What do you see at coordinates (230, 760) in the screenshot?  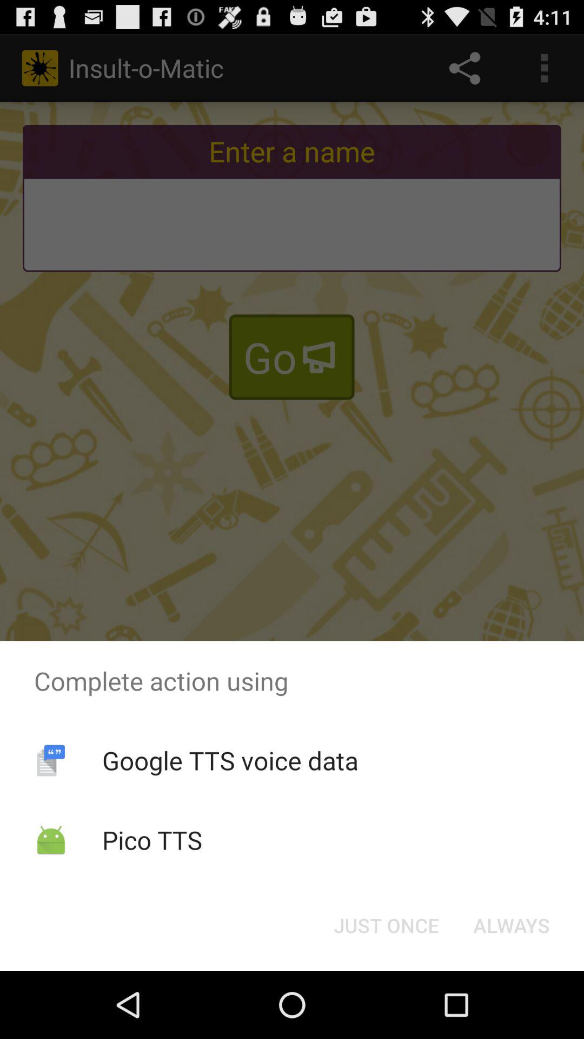 I see `choose google tts voice` at bounding box center [230, 760].